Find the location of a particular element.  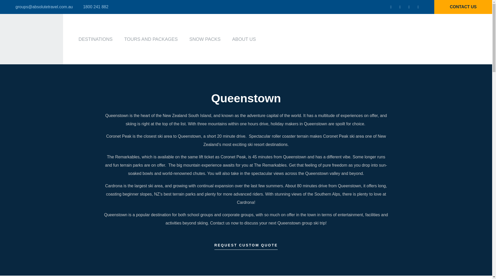

SNOW PACKS is located at coordinates (205, 39).